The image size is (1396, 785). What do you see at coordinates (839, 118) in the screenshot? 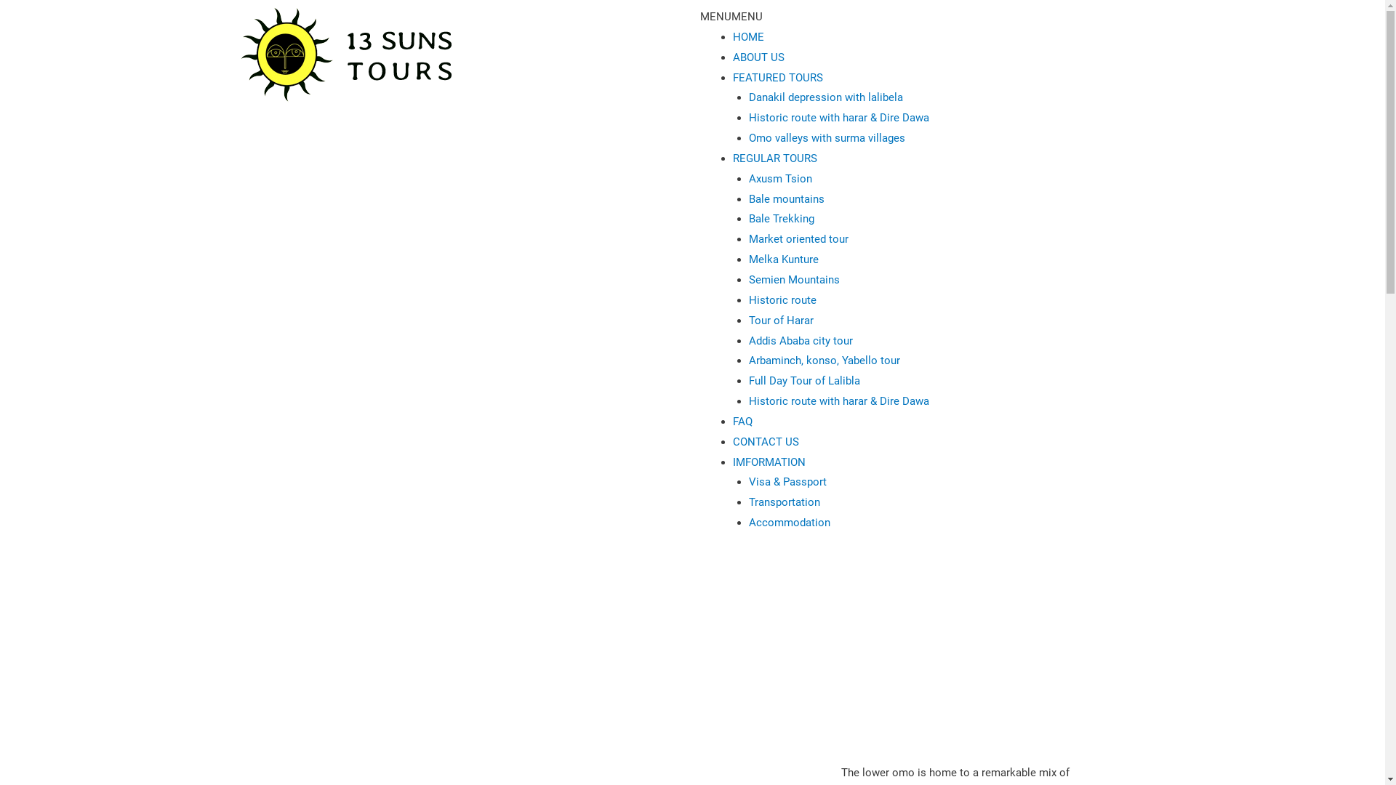
I see `Historic route with harar & Dire Dawa` at bounding box center [839, 118].